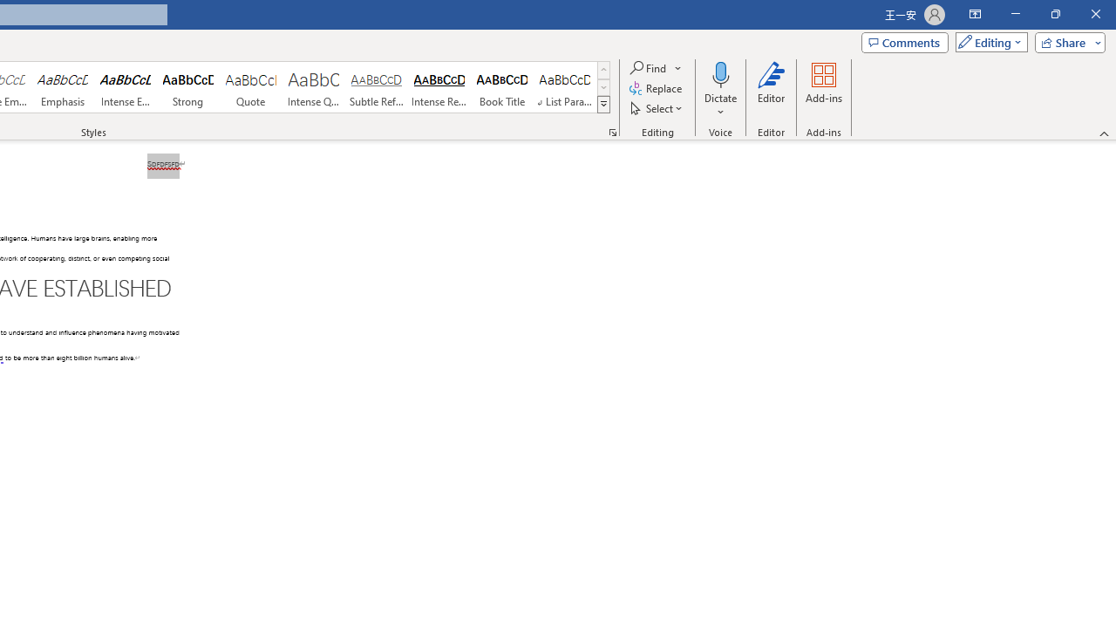 This screenshot has height=628, width=1116. Describe the element at coordinates (603, 105) in the screenshot. I see `Styles` at that location.